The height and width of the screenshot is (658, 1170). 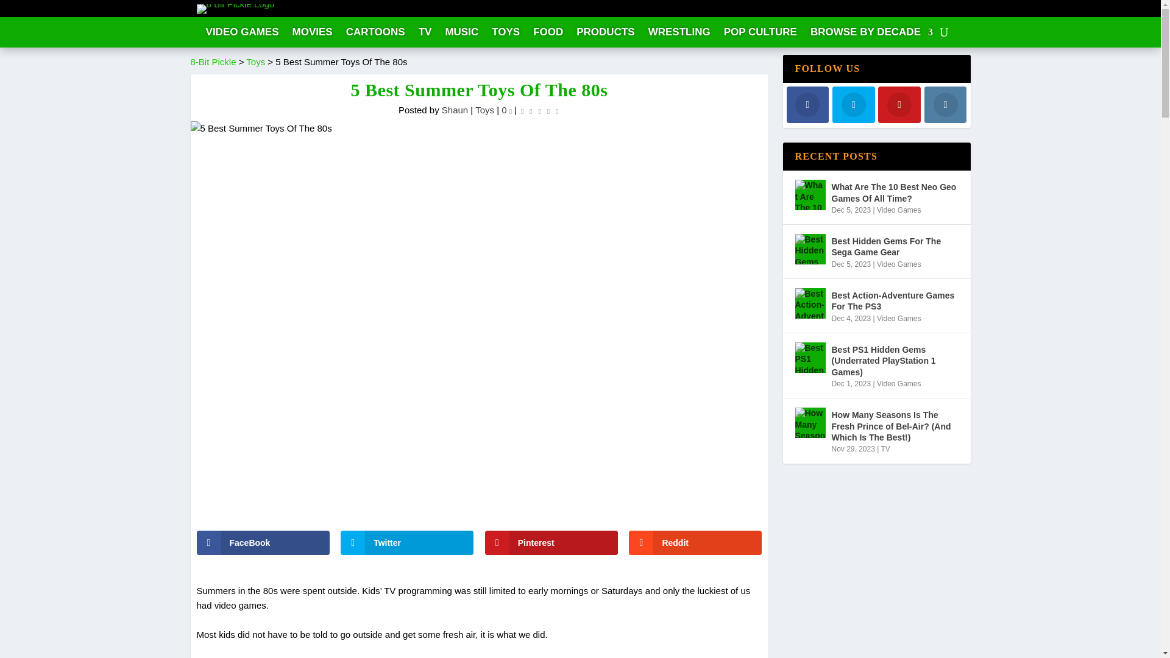 What do you see at coordinates (760, 34) in the screenshot?
I see `POP CULTURE` at bounding box center [760, 34].